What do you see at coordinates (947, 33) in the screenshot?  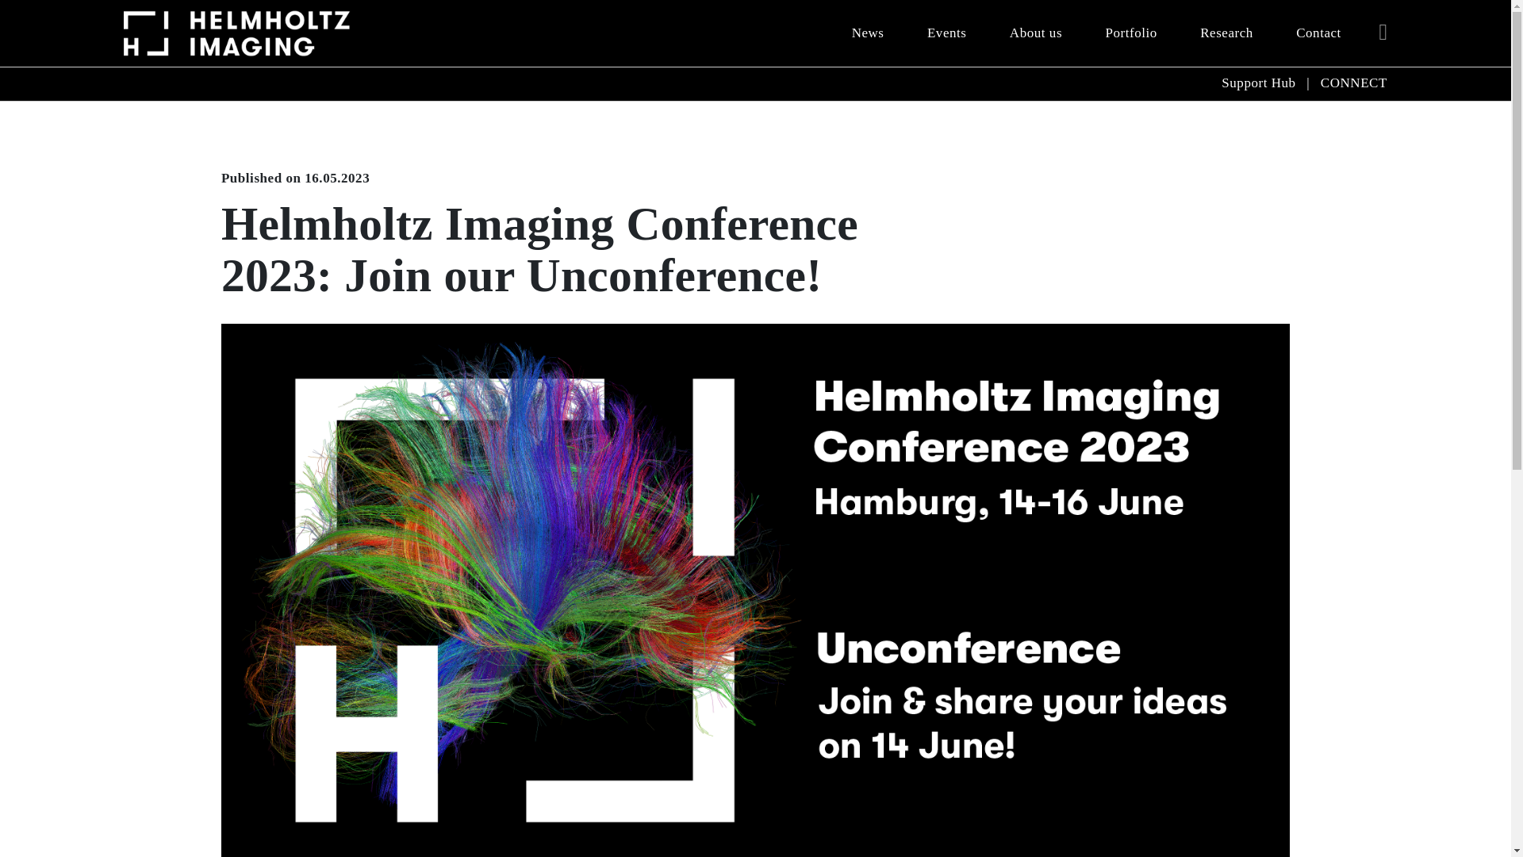 I see `Events` at bounding box center [947, 33].